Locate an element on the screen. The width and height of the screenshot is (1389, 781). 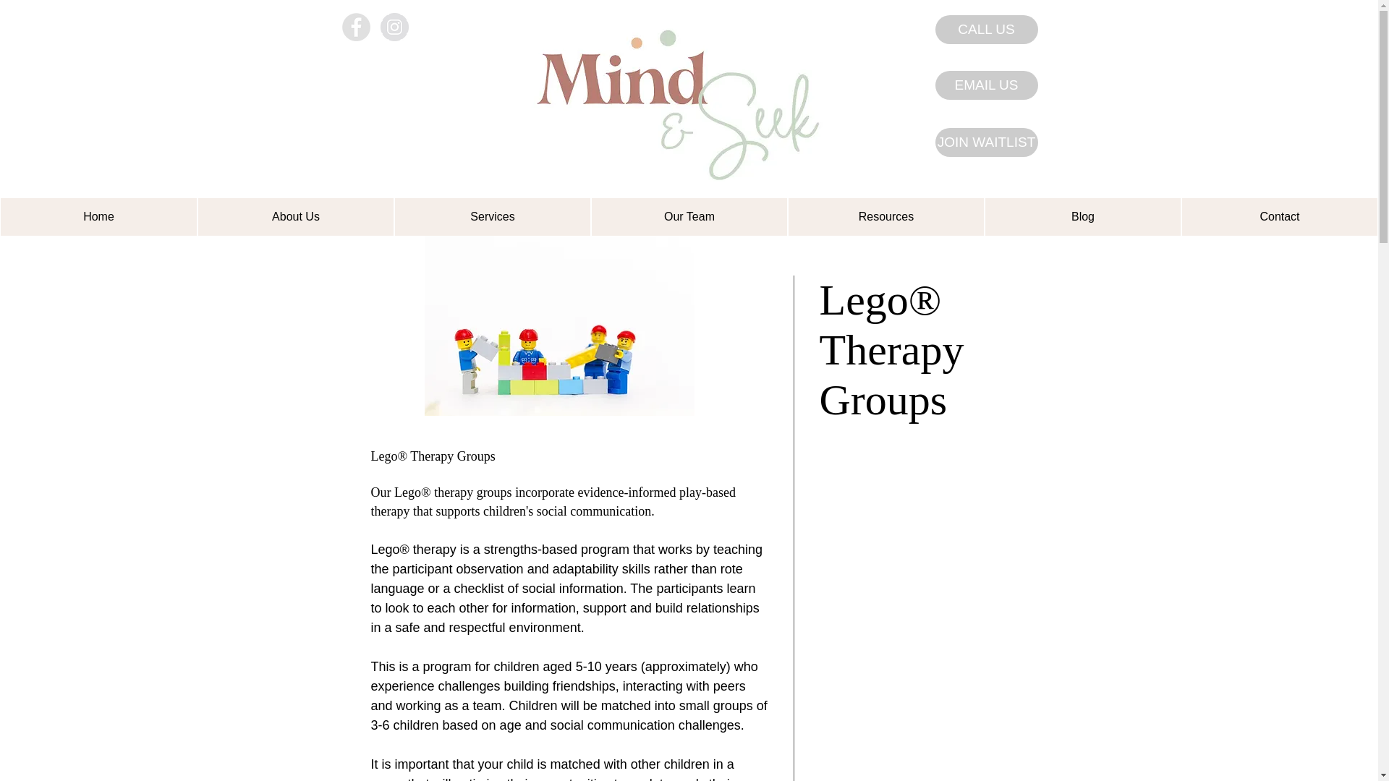
Our Team is located at coordinates (689, 217).